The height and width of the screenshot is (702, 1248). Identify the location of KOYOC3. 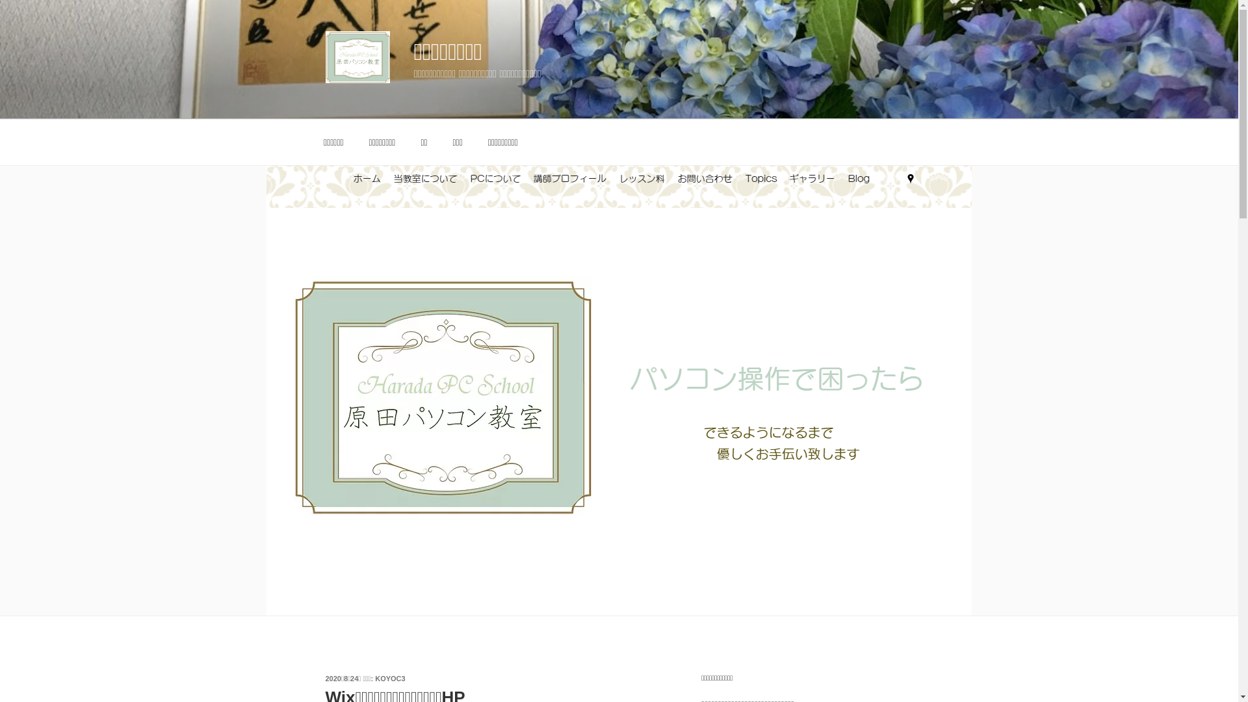
(390, 679).